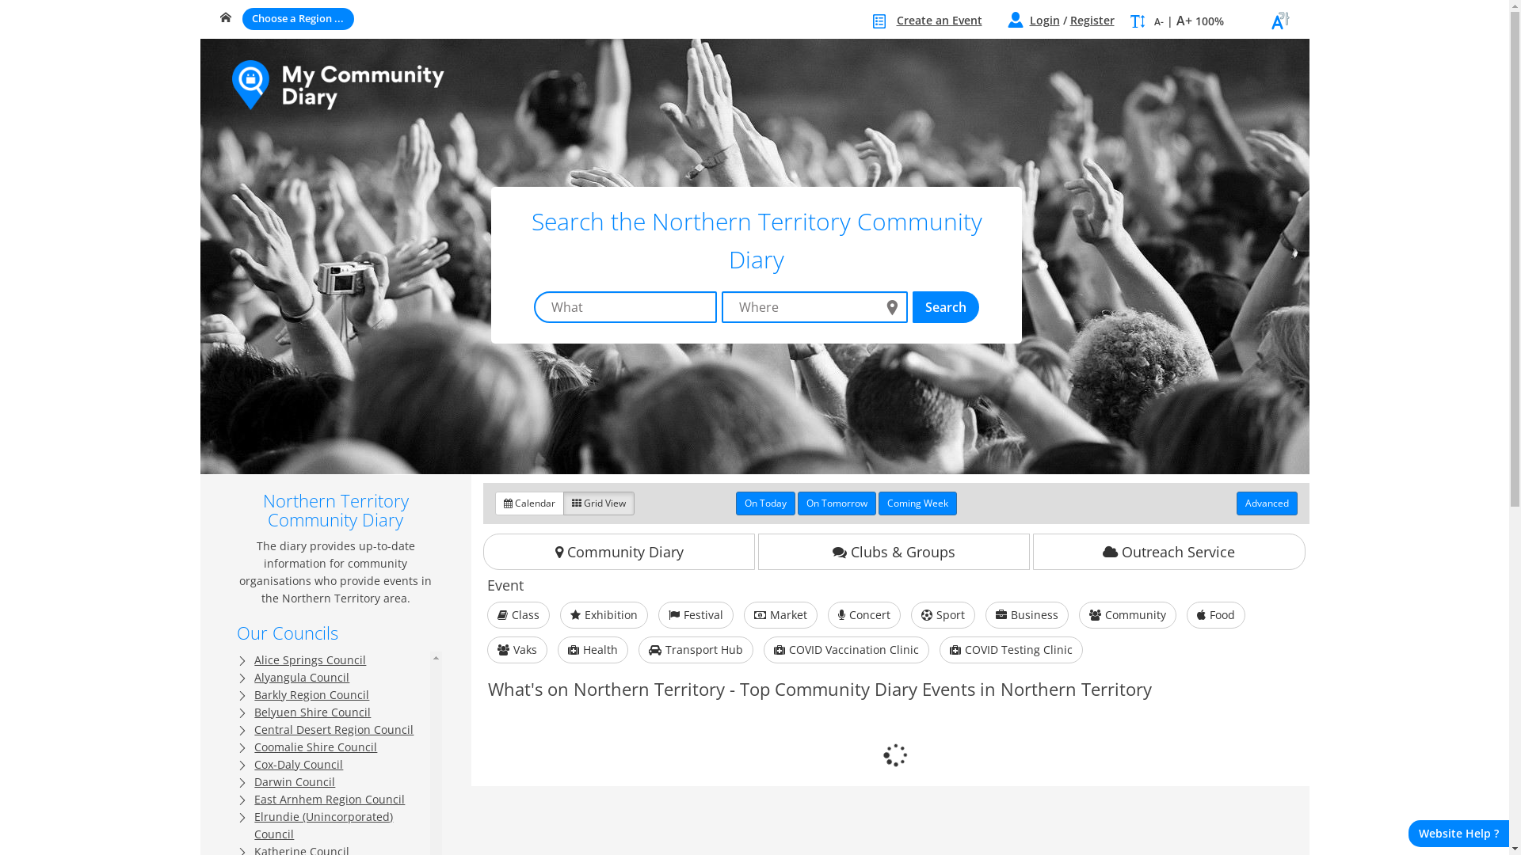  I want to click on Register, so click(1092, 21).